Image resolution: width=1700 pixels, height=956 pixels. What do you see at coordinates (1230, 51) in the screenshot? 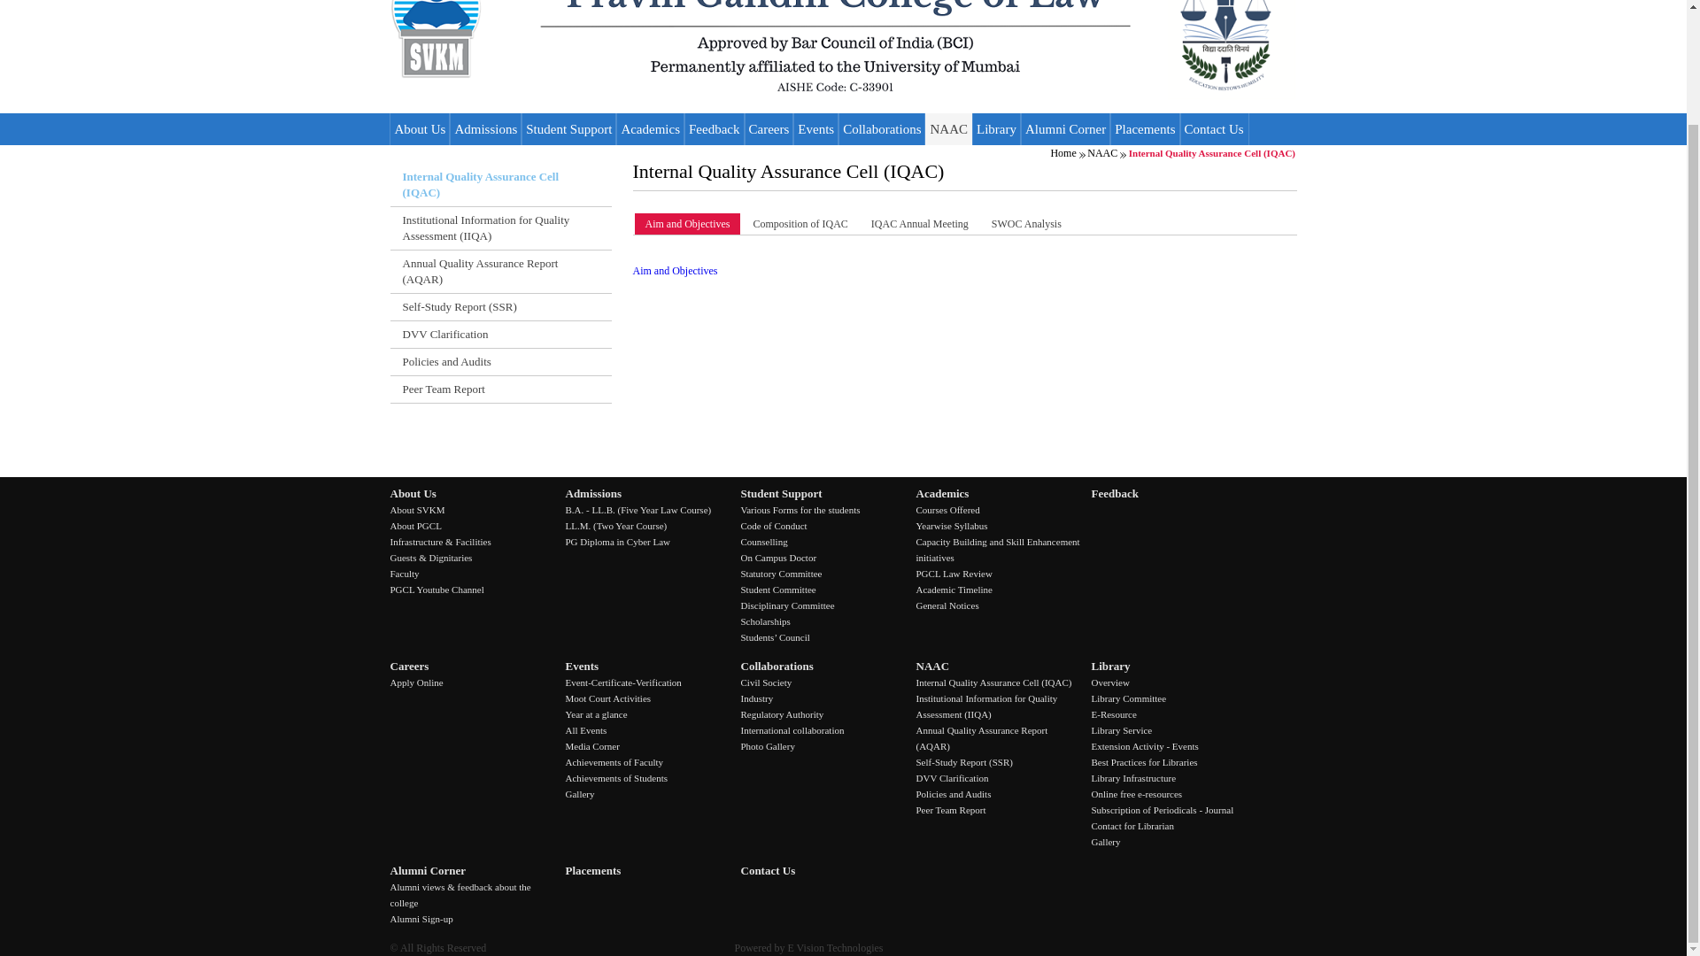
I see `Home` at bounding box center [1230, 51].